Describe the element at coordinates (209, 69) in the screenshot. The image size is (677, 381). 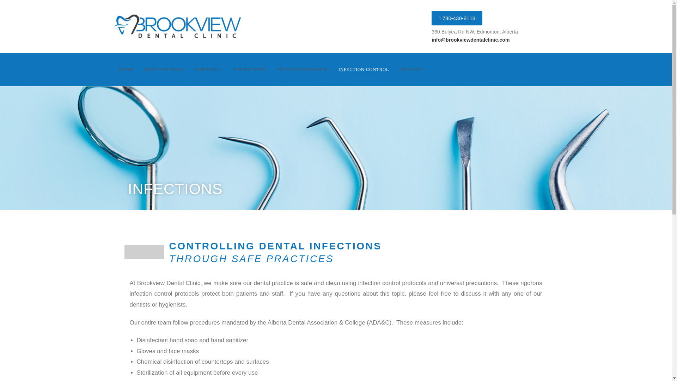
I see `SERVICES` at that location.